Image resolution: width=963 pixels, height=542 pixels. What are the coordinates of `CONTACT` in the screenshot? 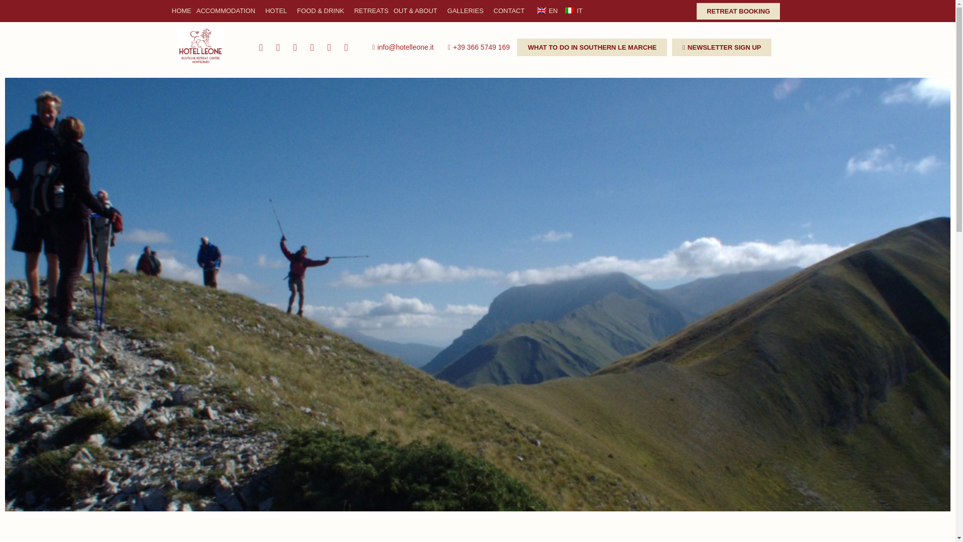 It's located at (512, 11).